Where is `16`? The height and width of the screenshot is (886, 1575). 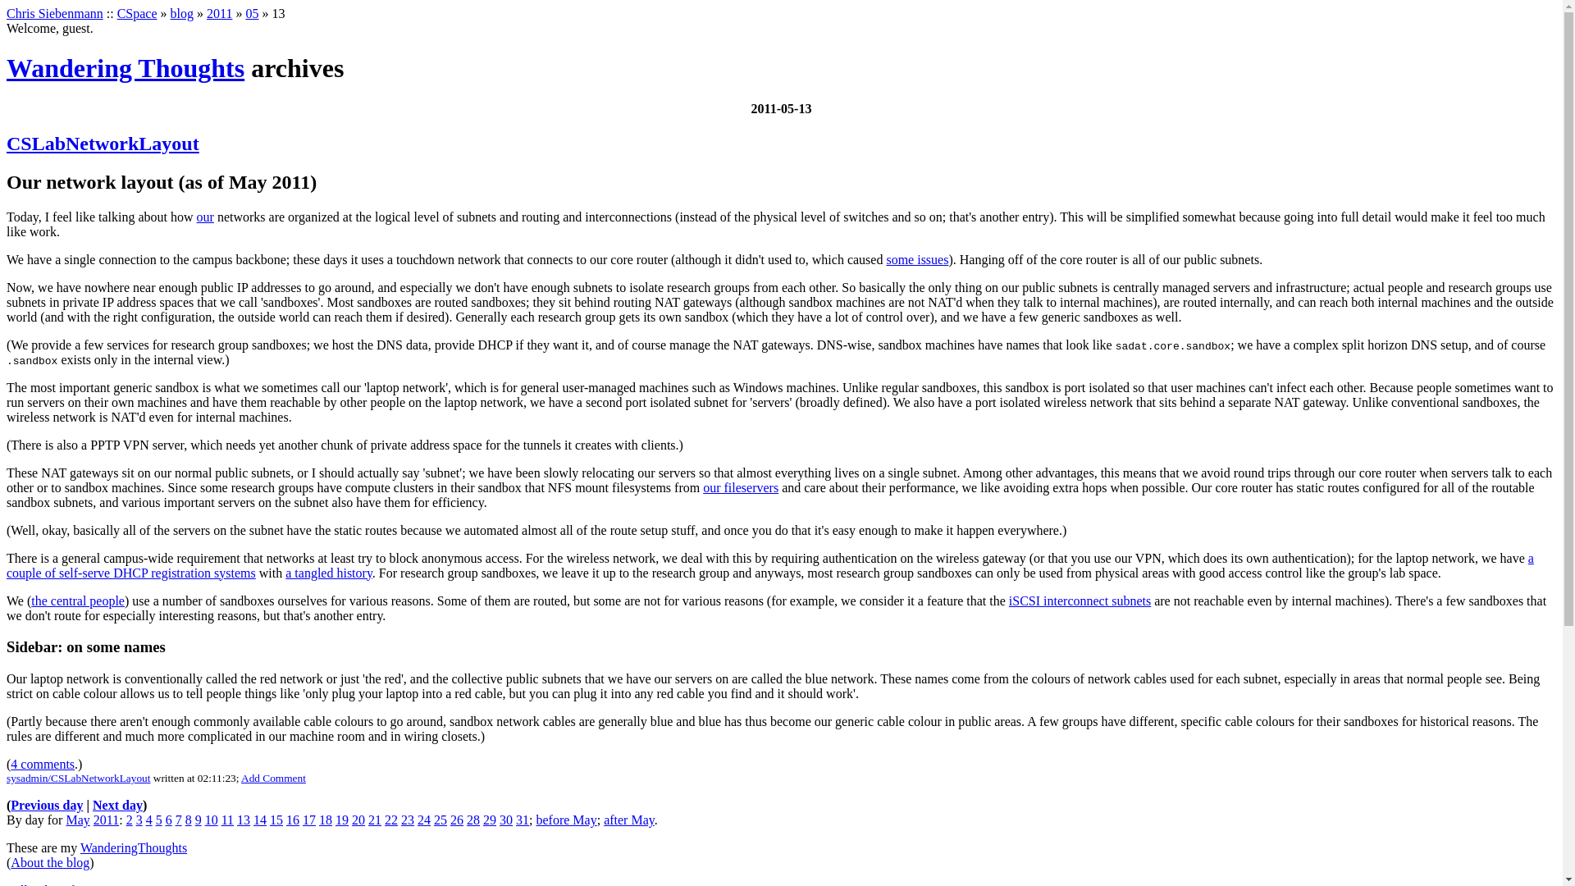 16 is located at coordinates (292, 820).